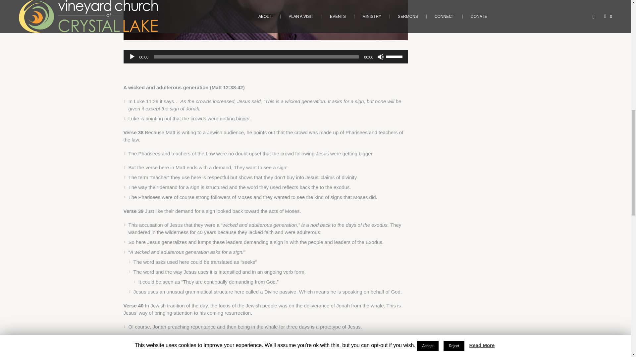  I want to click on Mute, so click(380, 57).